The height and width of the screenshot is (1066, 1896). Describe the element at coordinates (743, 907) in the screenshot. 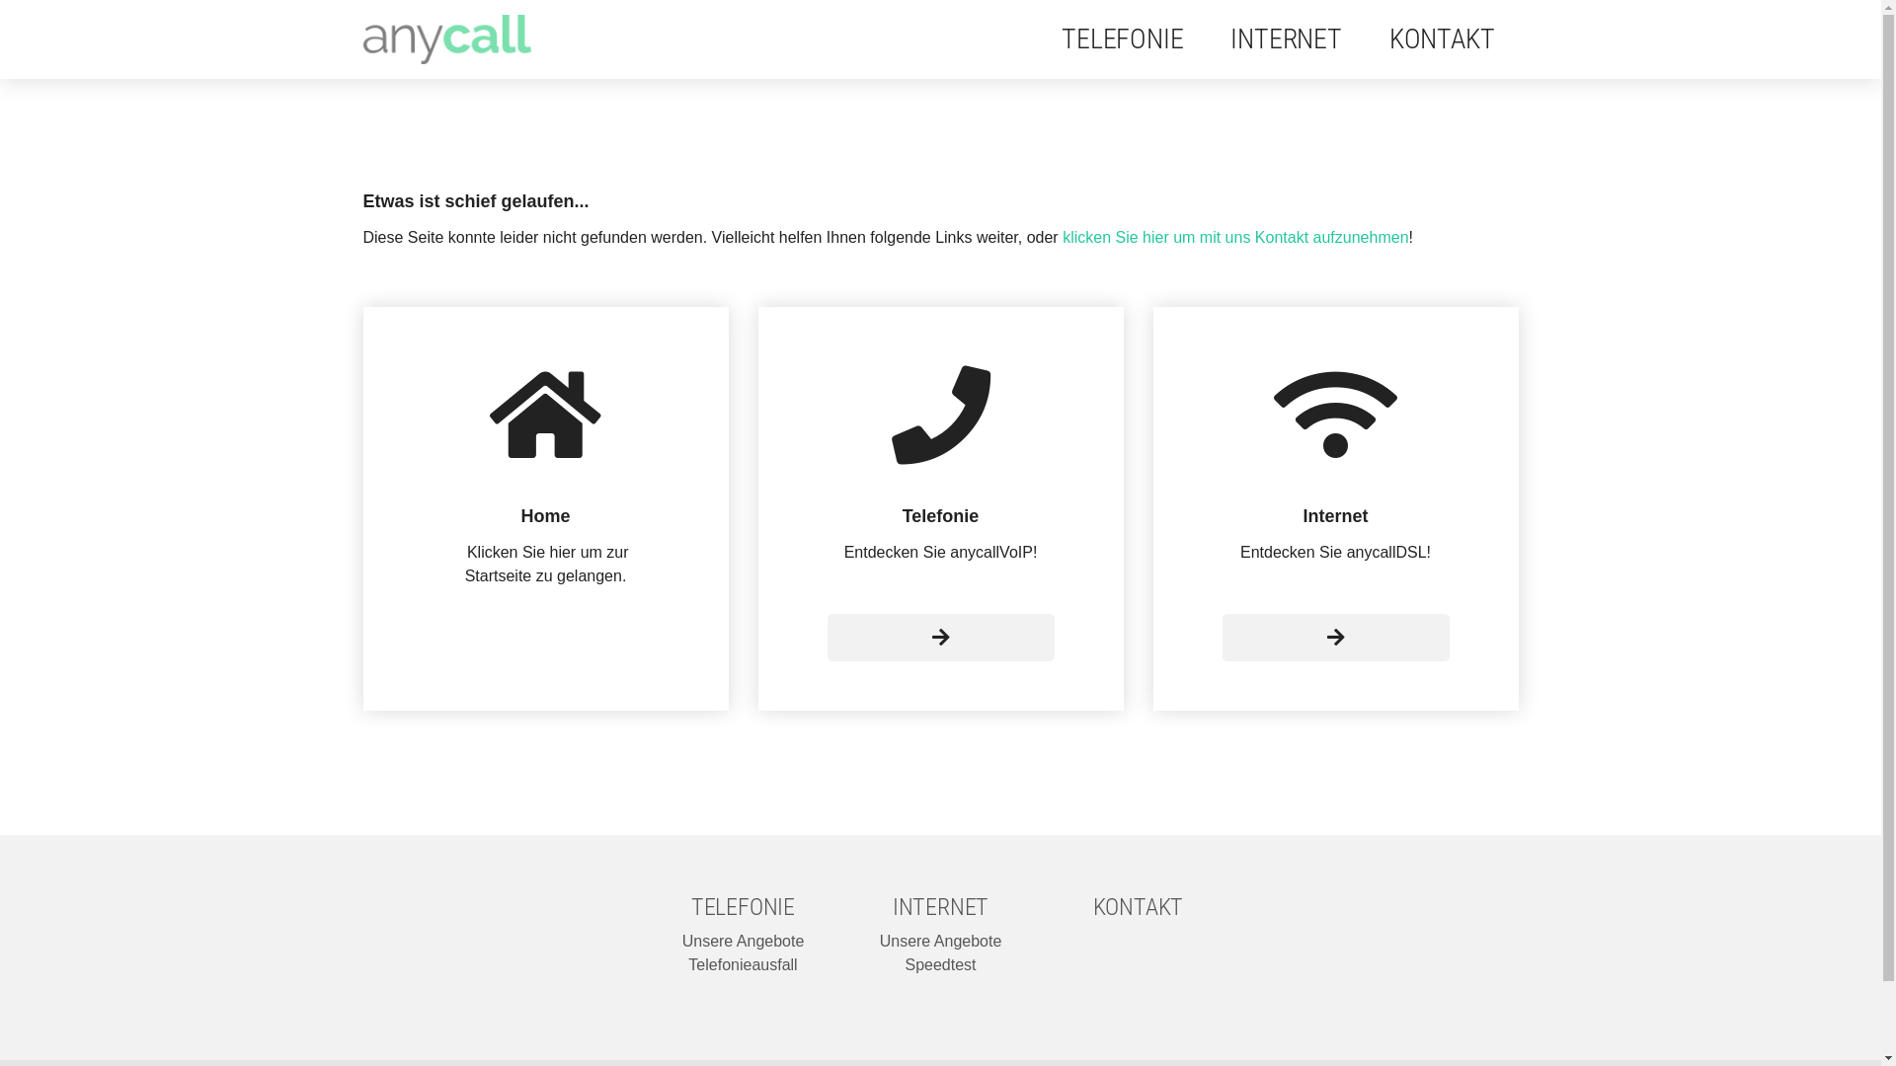

I see `TELEFONIE` at that location.